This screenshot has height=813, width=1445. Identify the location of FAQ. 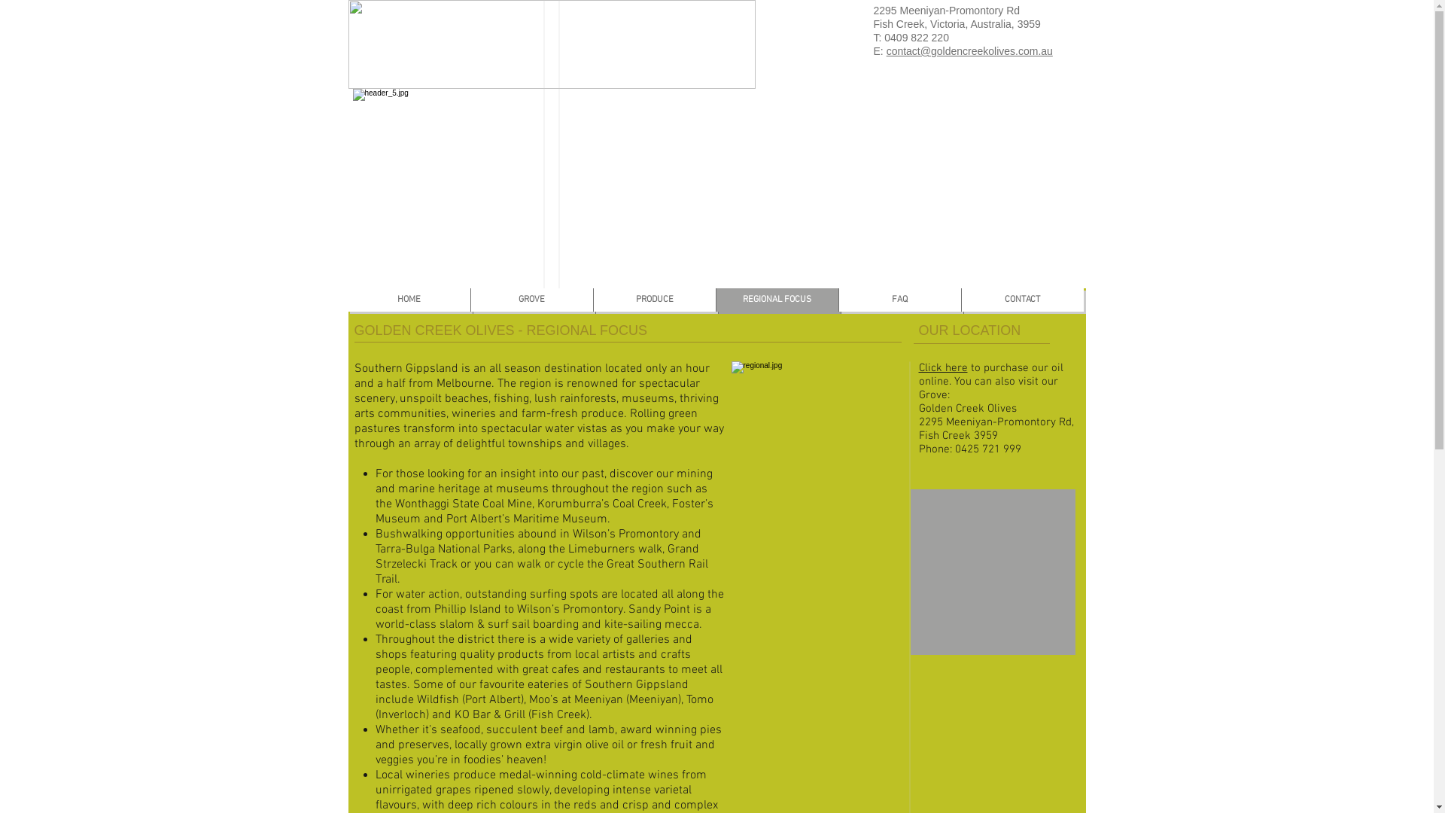
(902, 303).